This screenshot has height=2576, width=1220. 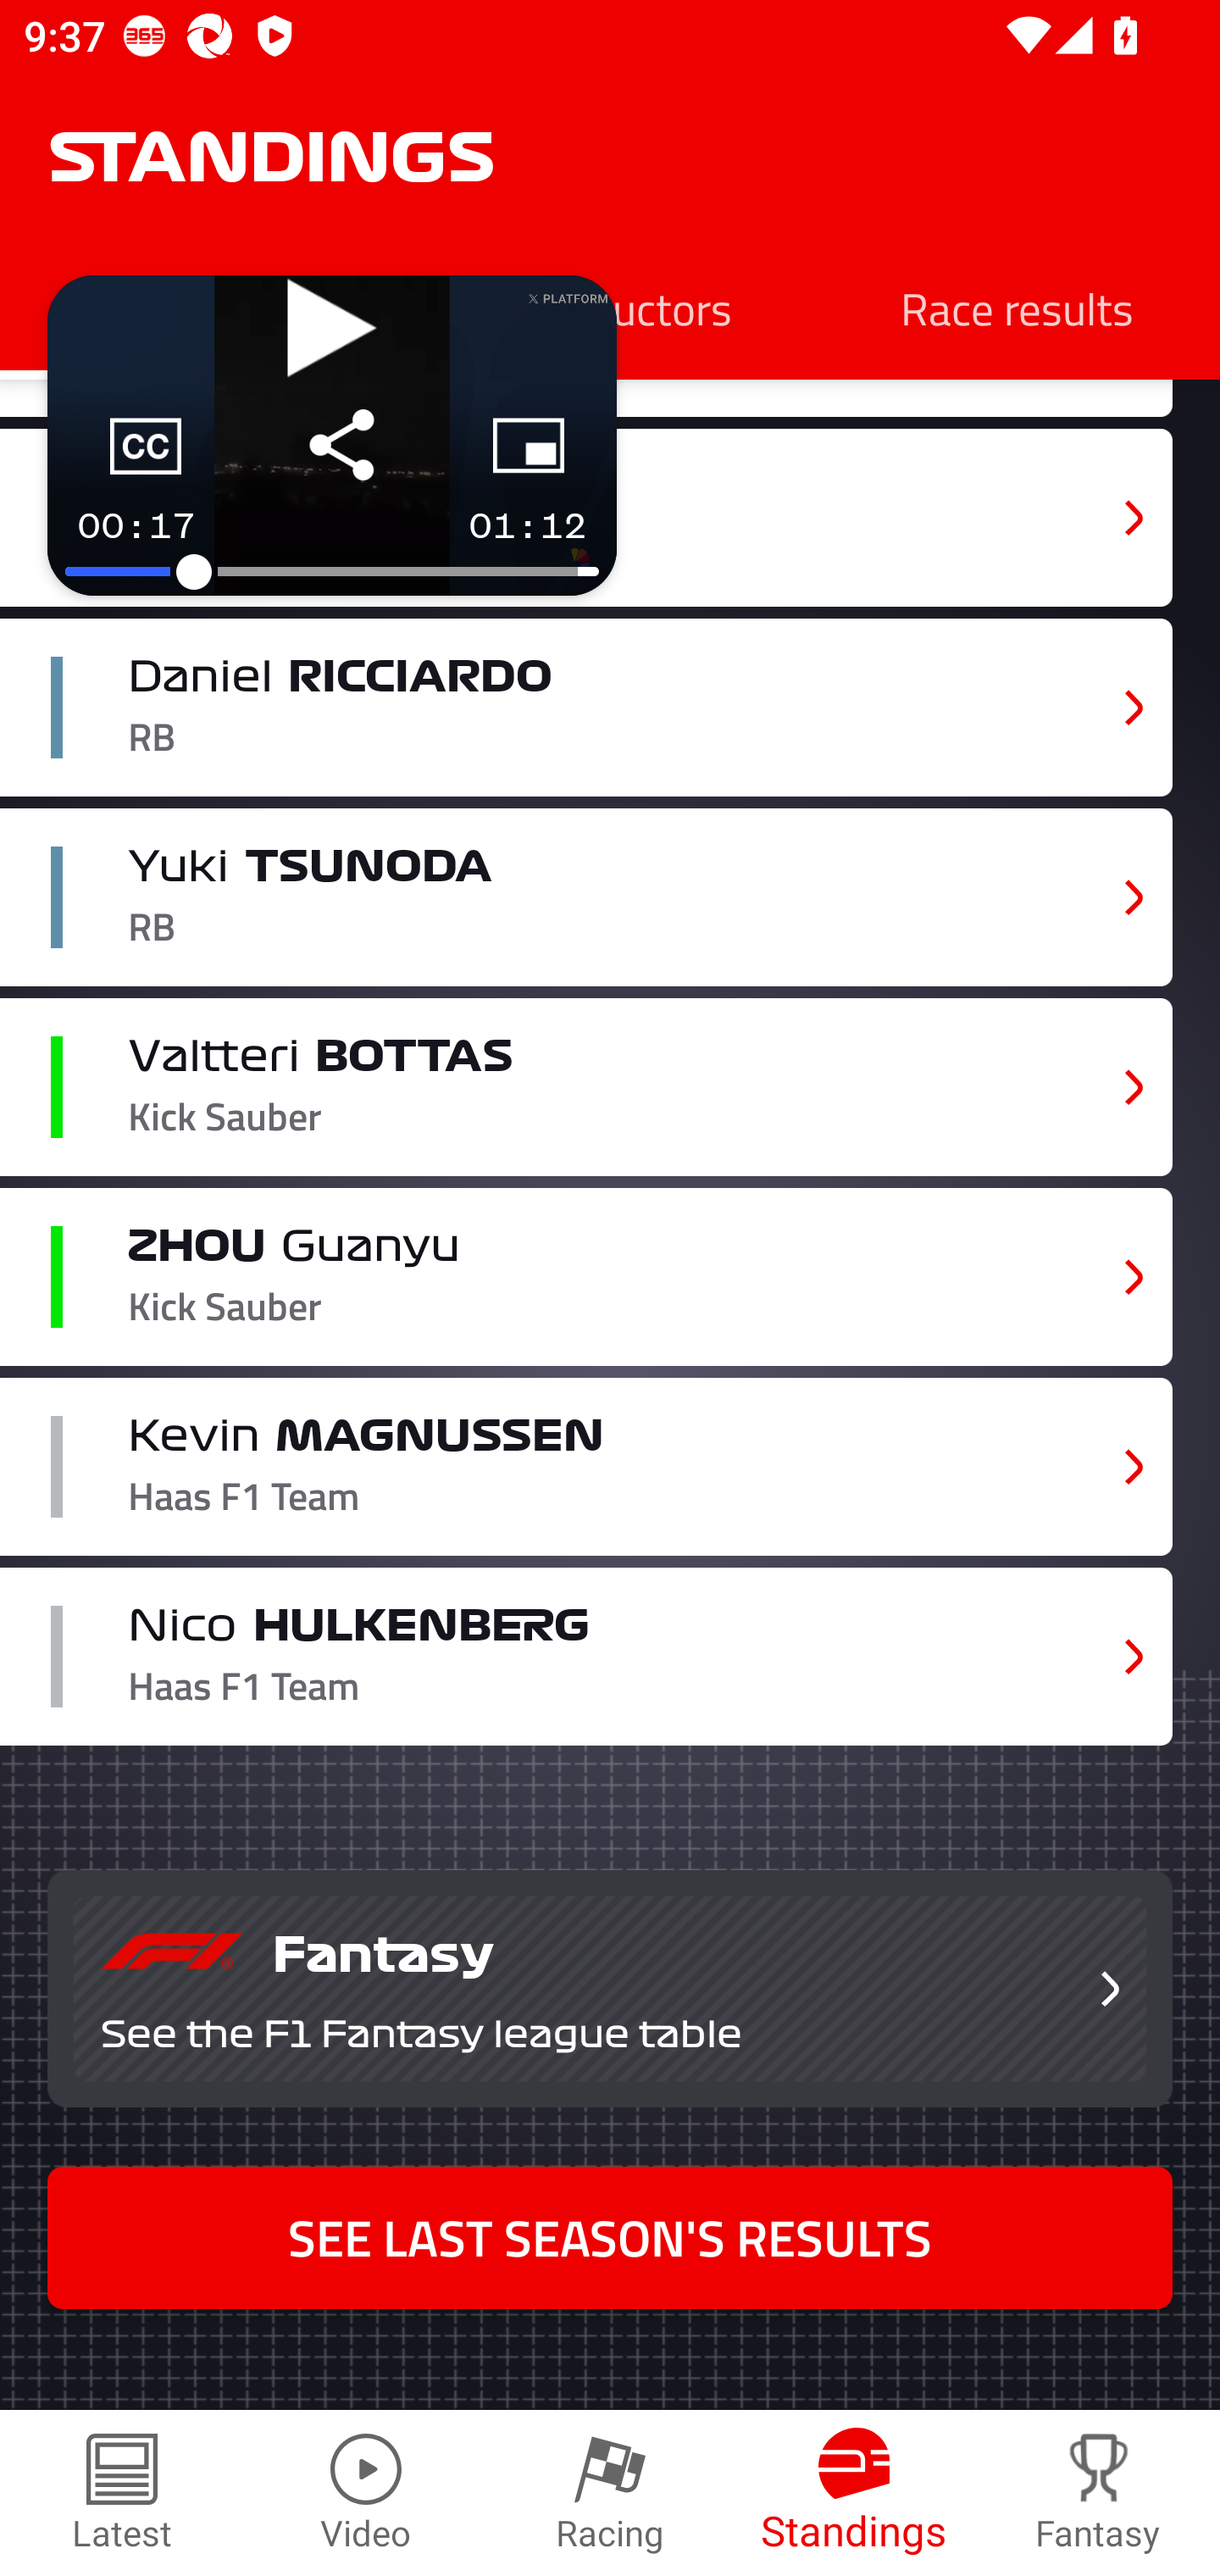 I want to click on Nico HULKENBERG Haas F1 Team, so click(x=586, y=1657).